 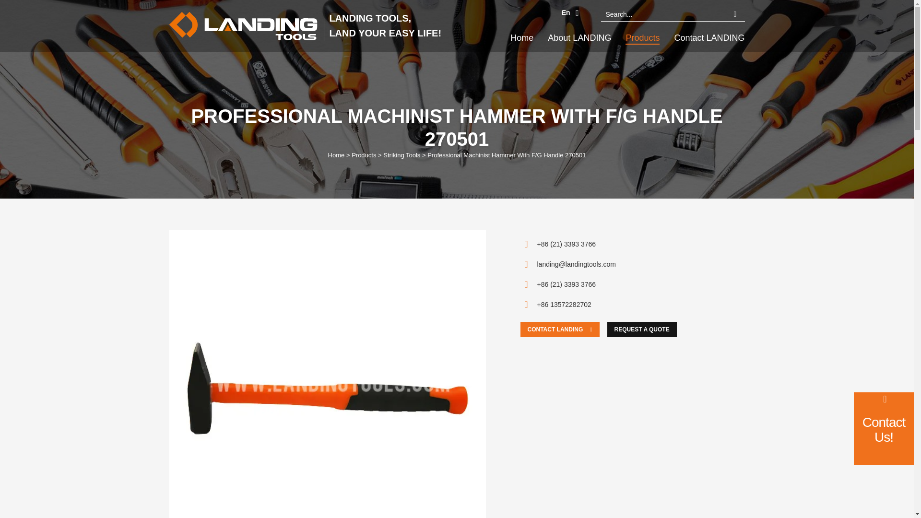 I want to click on Home, so click(x=521, y=37).